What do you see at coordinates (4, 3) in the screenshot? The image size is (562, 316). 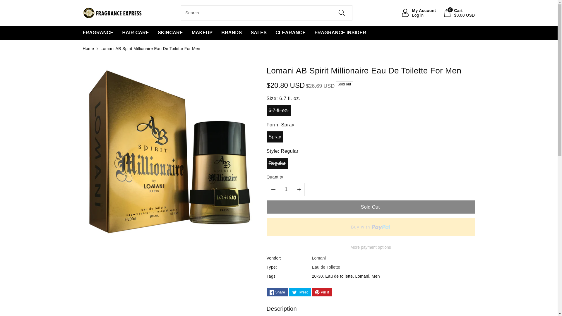 I see `Skip To Content` at bounding box center [4, 3].